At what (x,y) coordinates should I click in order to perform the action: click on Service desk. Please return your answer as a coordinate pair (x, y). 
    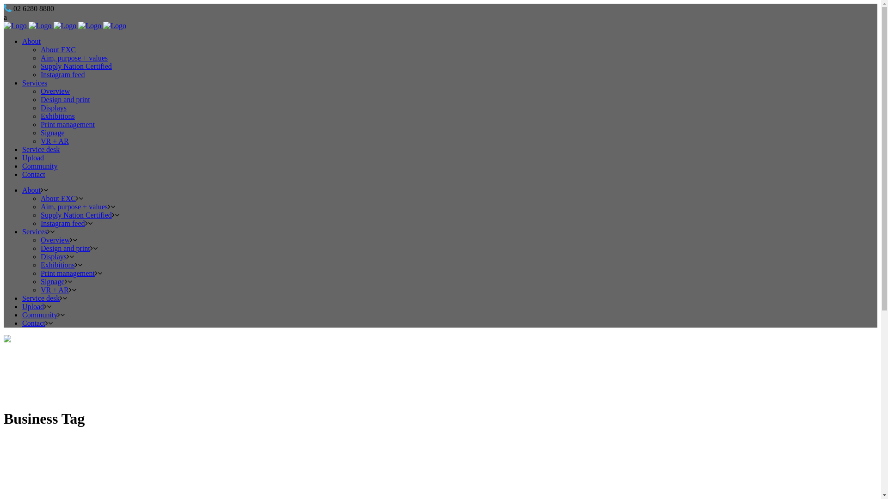
    Looking at the image, I should click on (41, 150).